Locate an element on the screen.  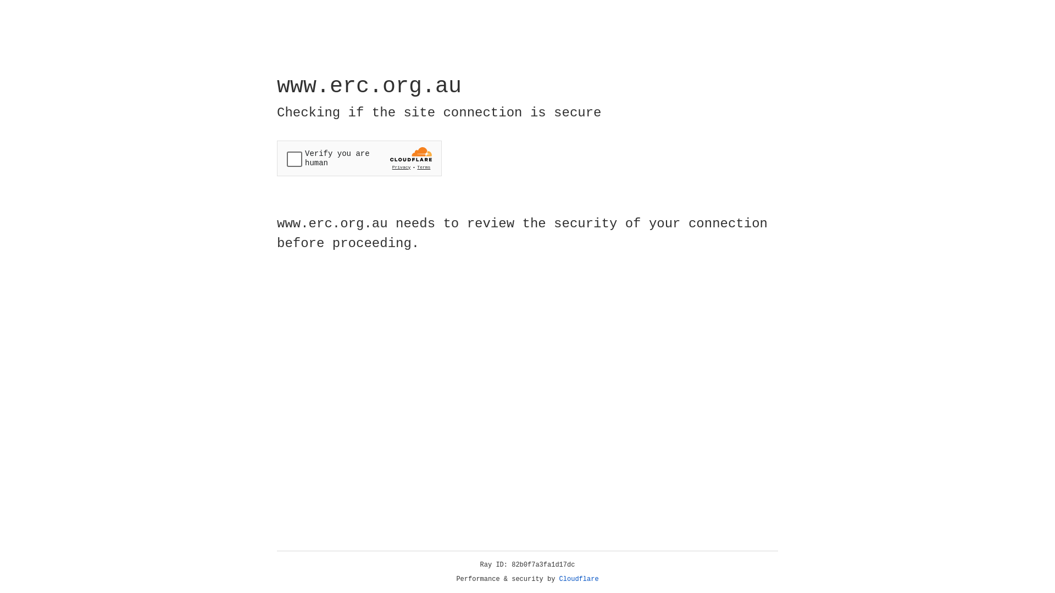
Widget containing a Cloudflare security challenge is located at coordinates (359, 158).